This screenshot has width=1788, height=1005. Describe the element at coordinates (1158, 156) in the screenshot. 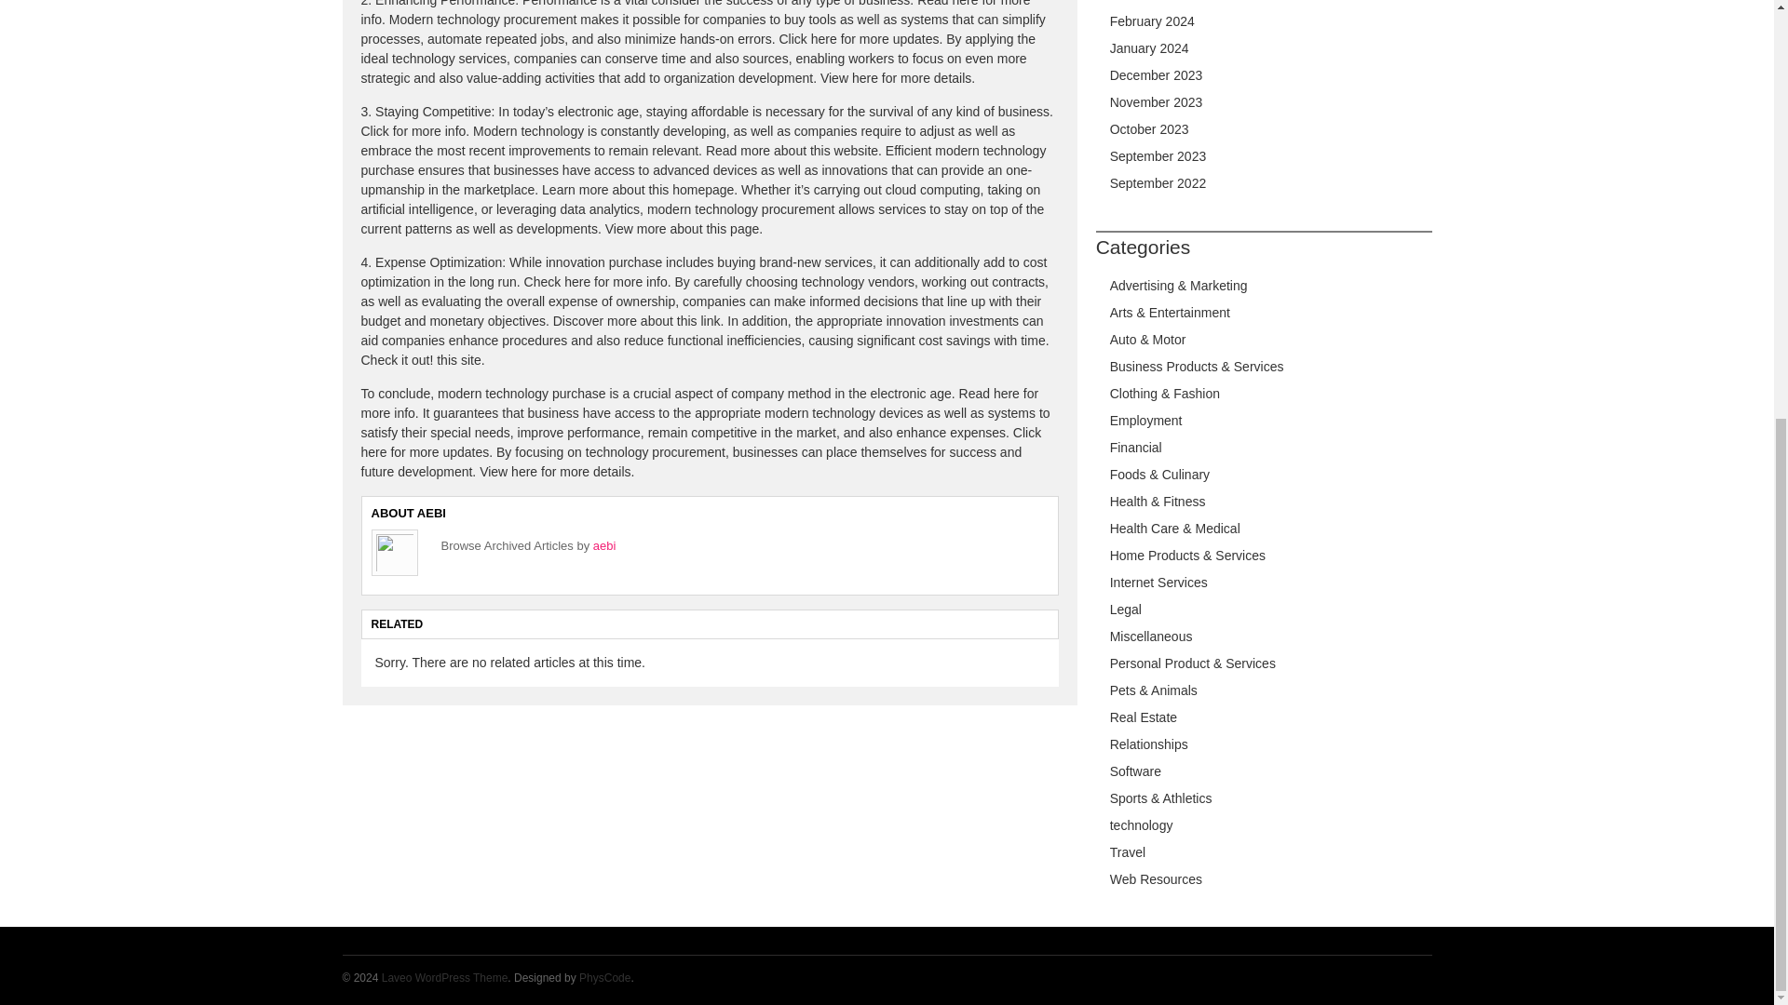

I see `September 2023` at that location.